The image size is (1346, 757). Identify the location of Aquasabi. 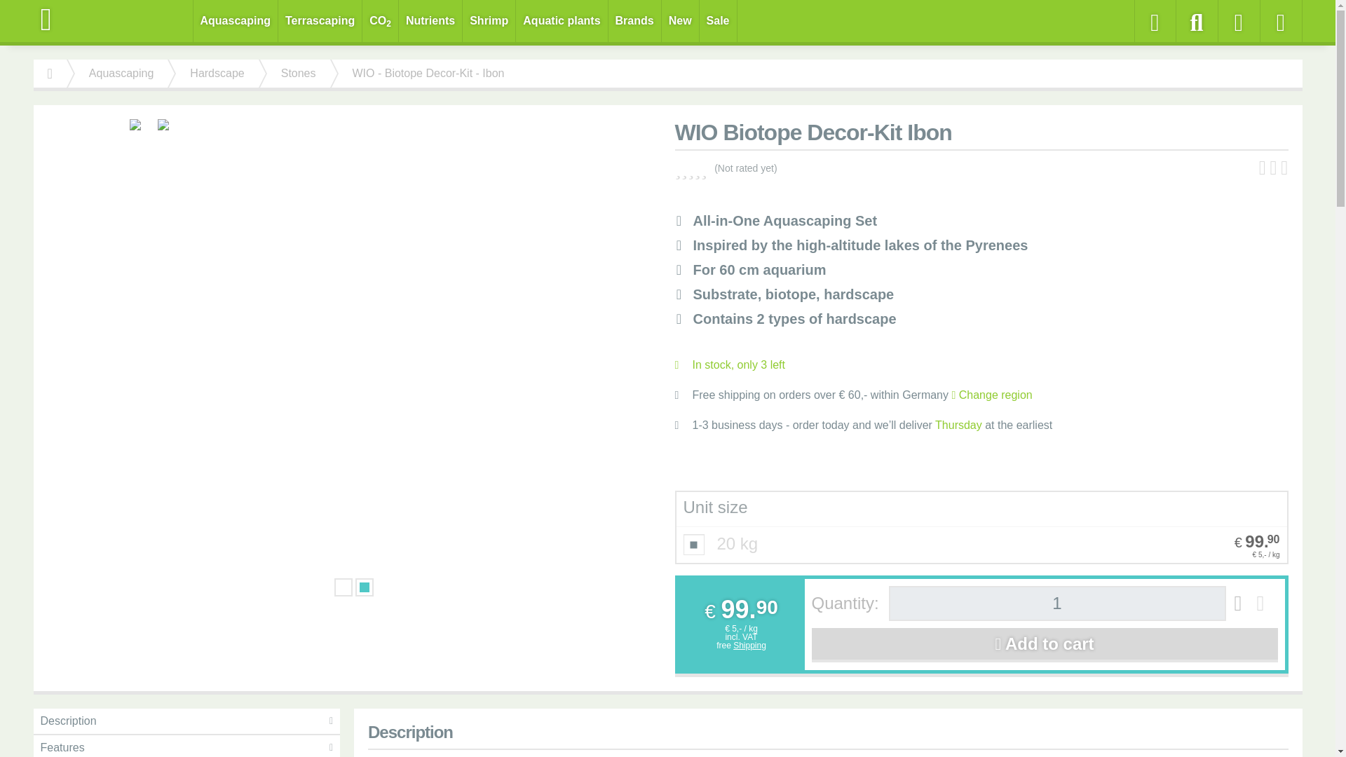
(114, 20).